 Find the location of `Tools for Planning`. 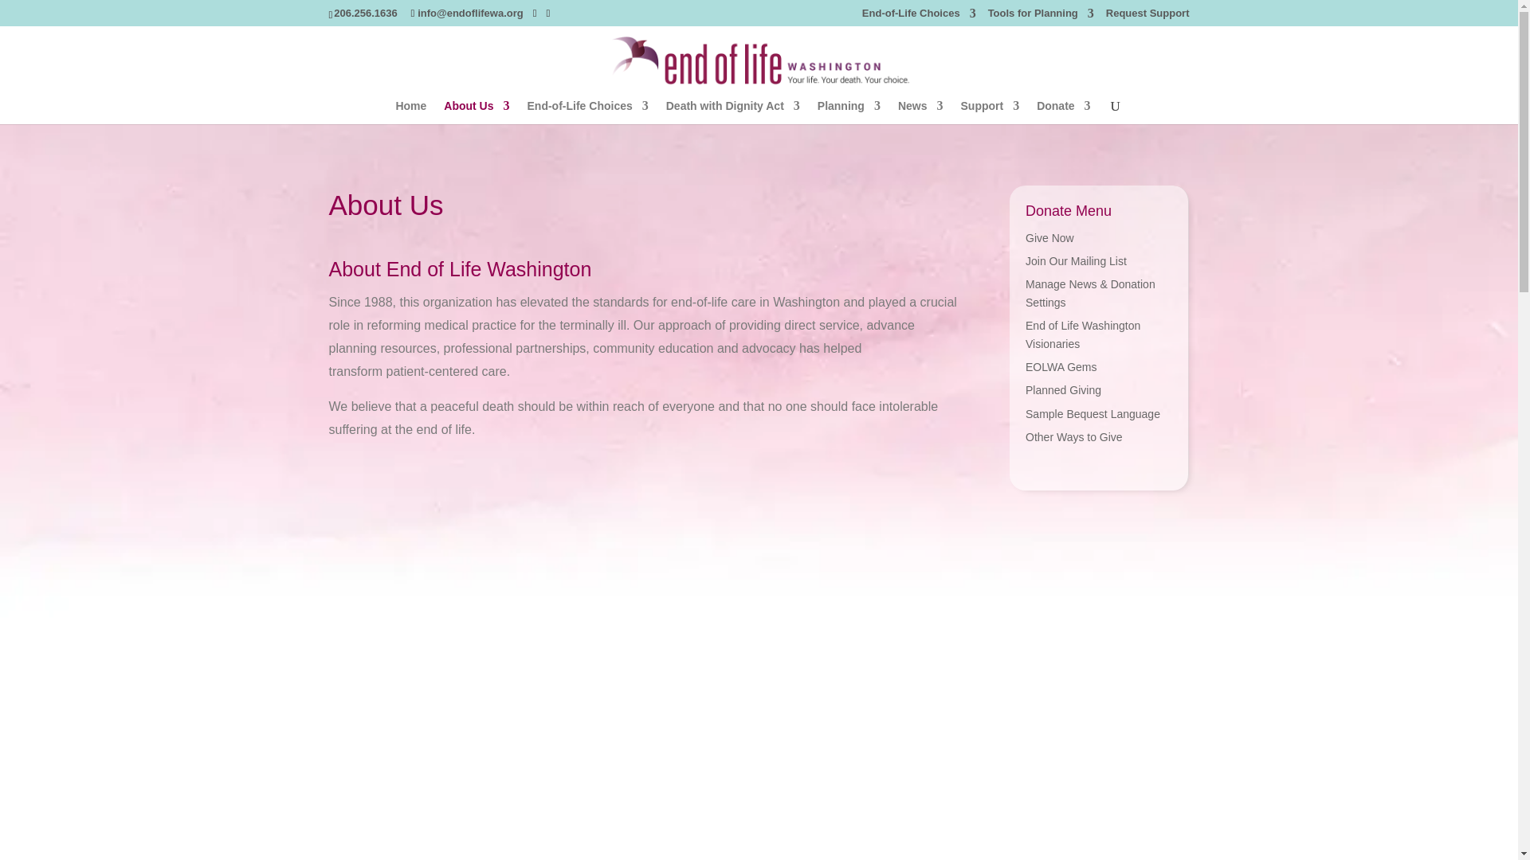

Tools for Planning is located at coordinates (1041, 17).